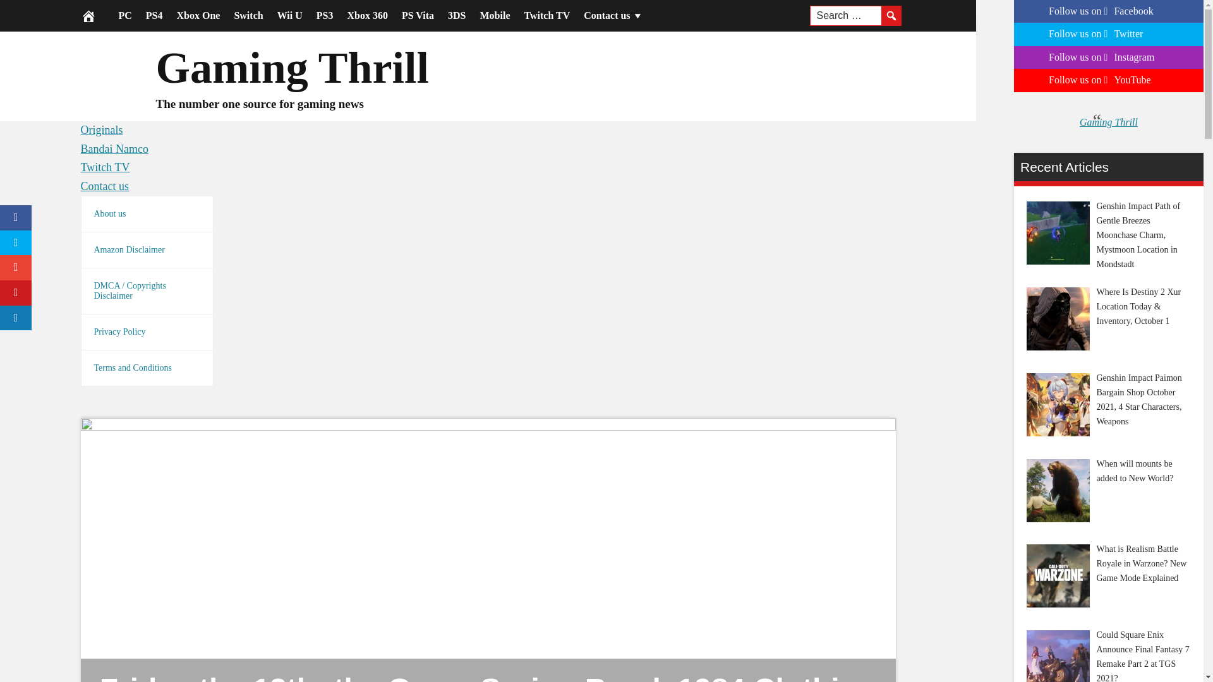 The width and height of the screenshot is (1213, 682). What do you see at coordinates (289, 15) in the screenshot?
I see `Wii U` at bounding box center [289, 15].